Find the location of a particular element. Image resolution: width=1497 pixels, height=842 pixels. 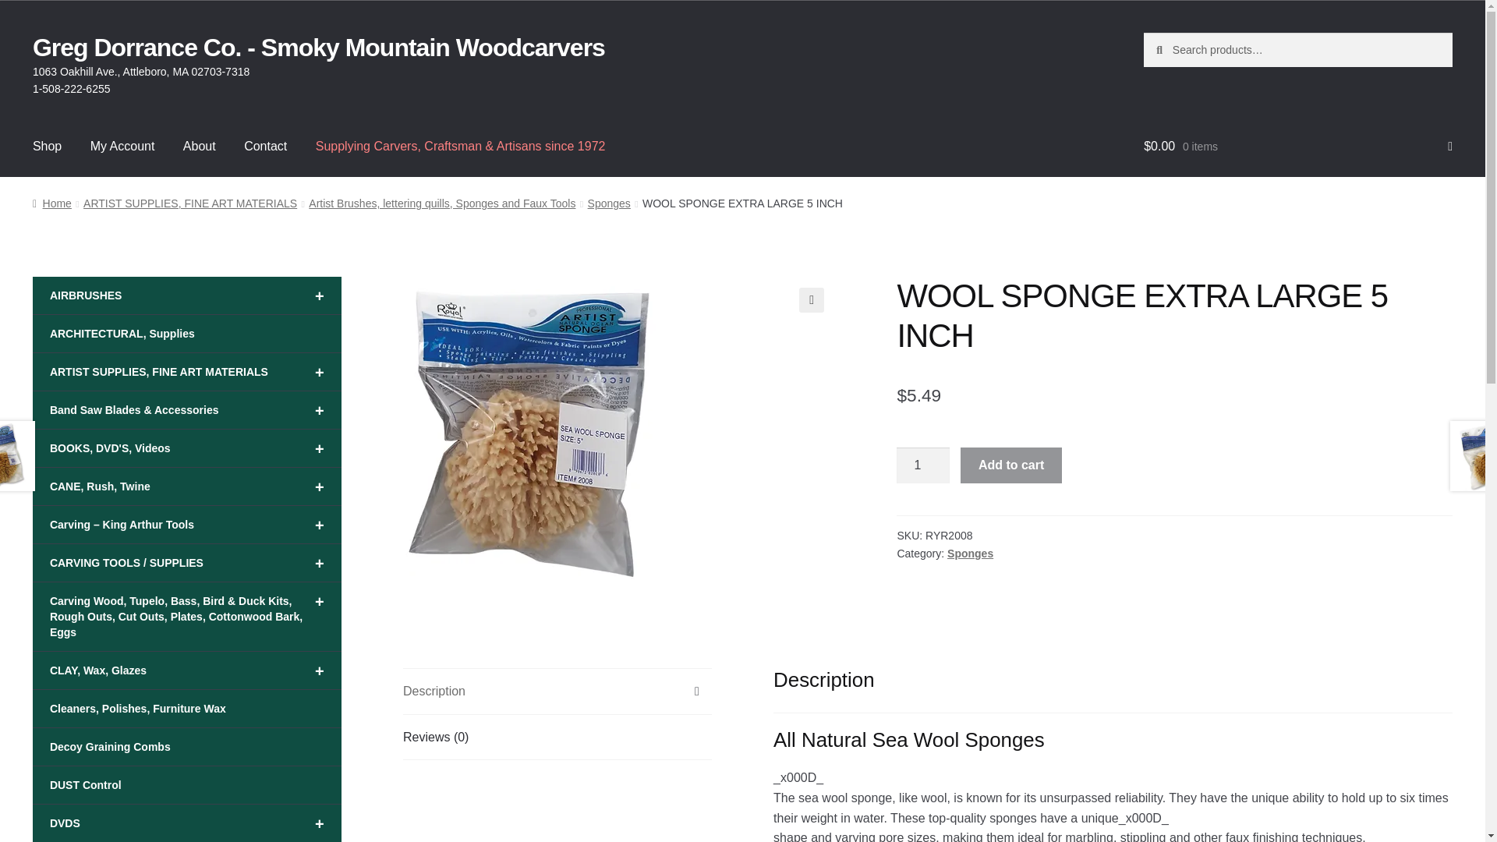

ARTIST SUPPLIES, FINE ART MATERIALS is located at coordinates (190, 203).